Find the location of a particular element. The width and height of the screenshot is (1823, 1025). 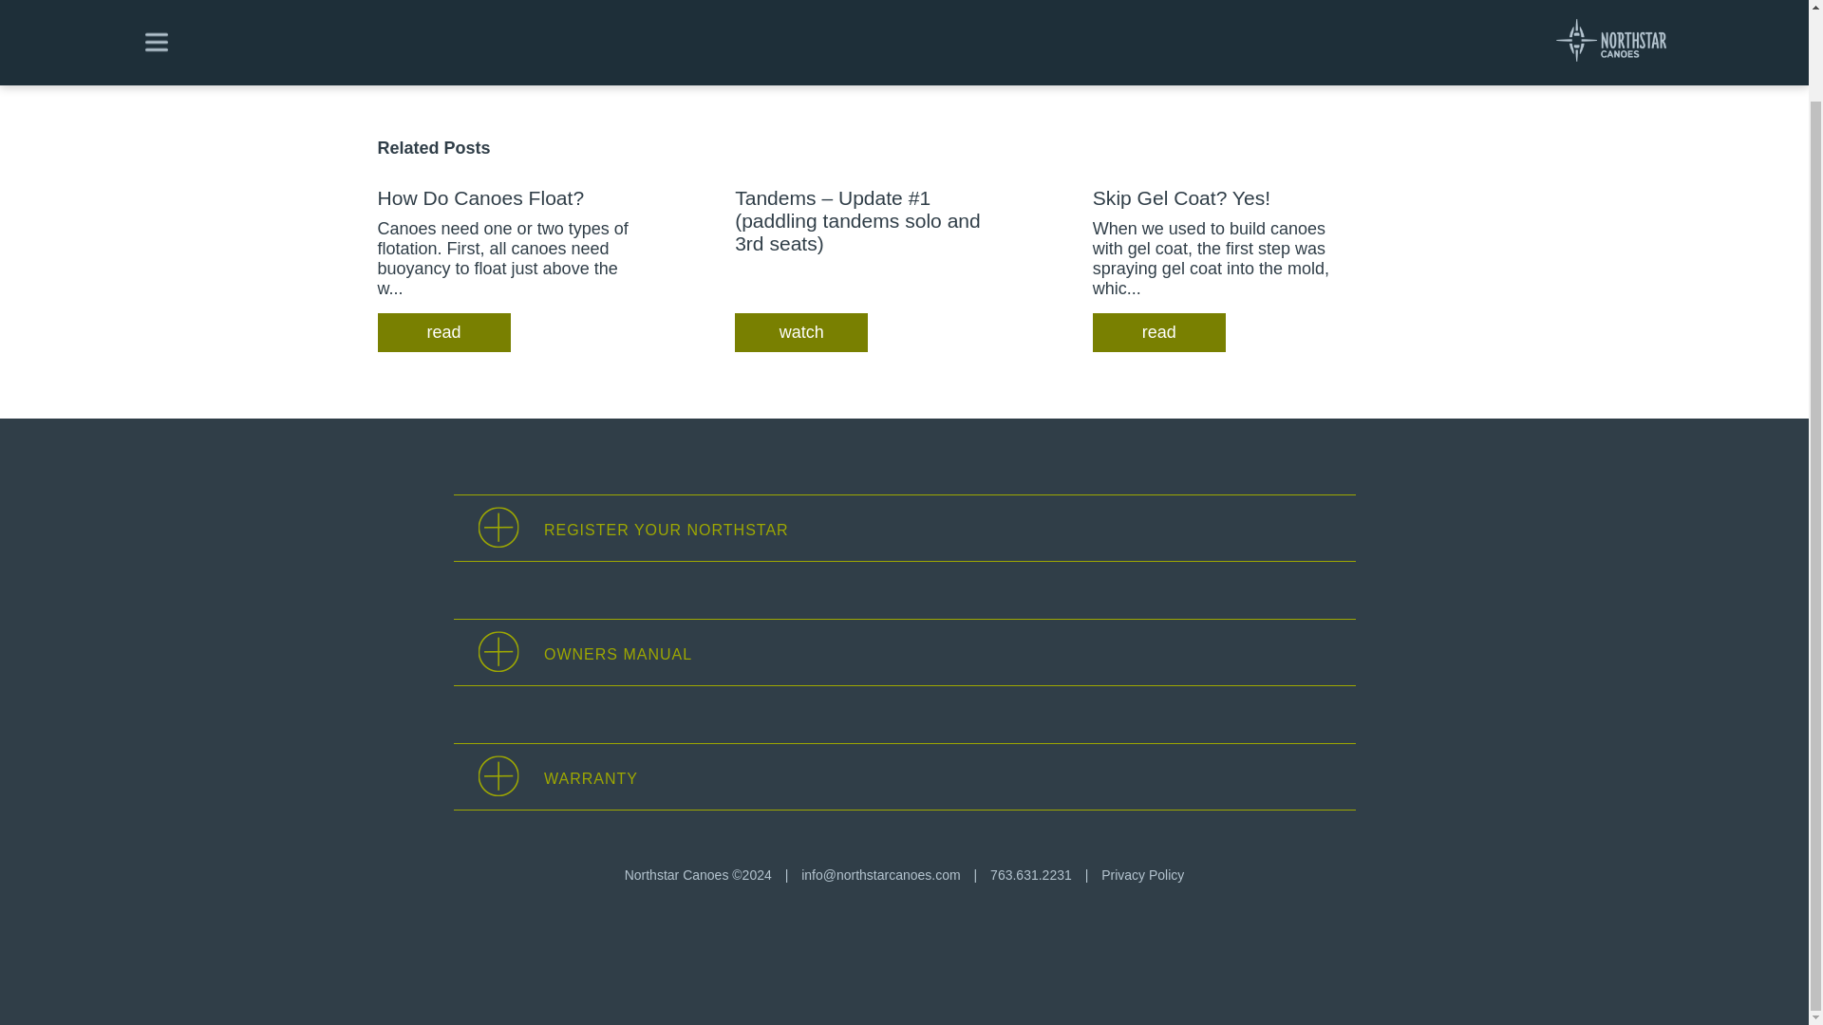

watch is located at coordinates (800, 332).